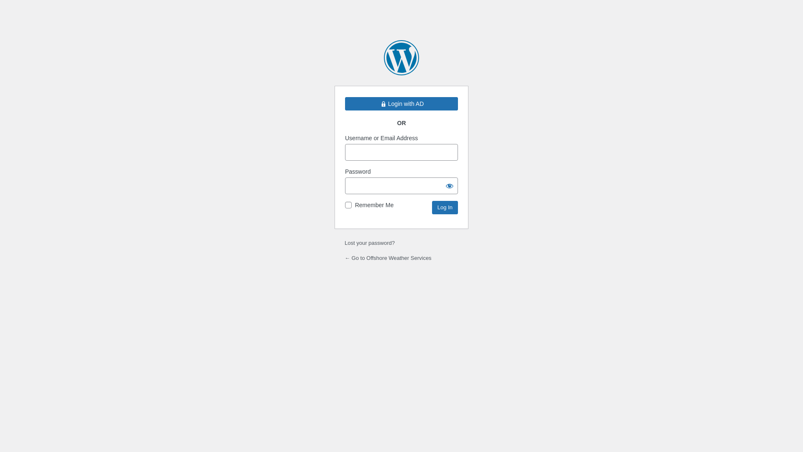  What do you see at coordinates (401, 58) in the screenshot?
I see `Powered by WordPress` at bounding box center [401, 58].